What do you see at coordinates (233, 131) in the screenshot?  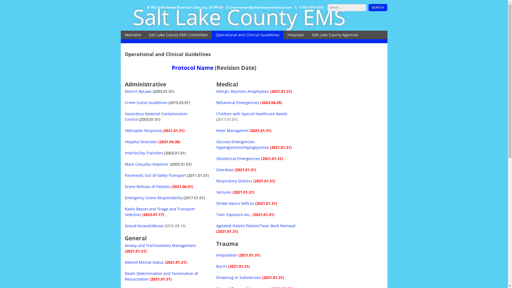 I see `Fever Managemnt` at bounding box center [233, 131].